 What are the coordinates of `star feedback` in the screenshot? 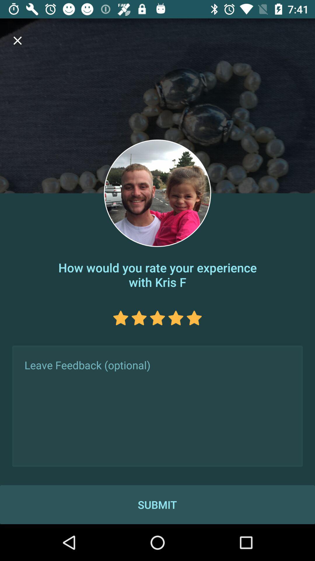 It's located at (121, 318).